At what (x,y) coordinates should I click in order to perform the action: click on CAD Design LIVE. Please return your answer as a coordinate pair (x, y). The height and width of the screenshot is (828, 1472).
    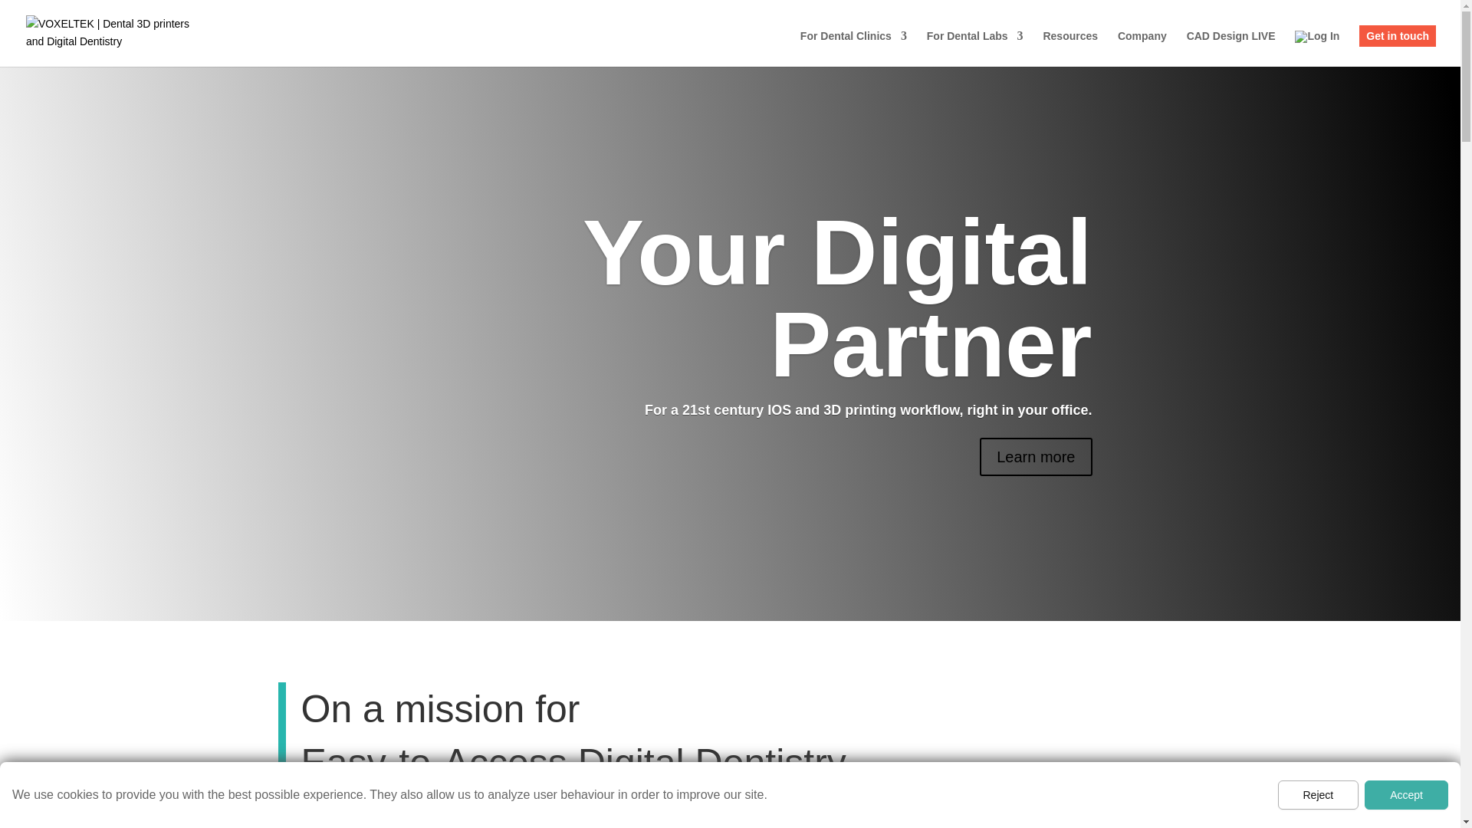
    Looking at the image, I should click on (1231, 48).